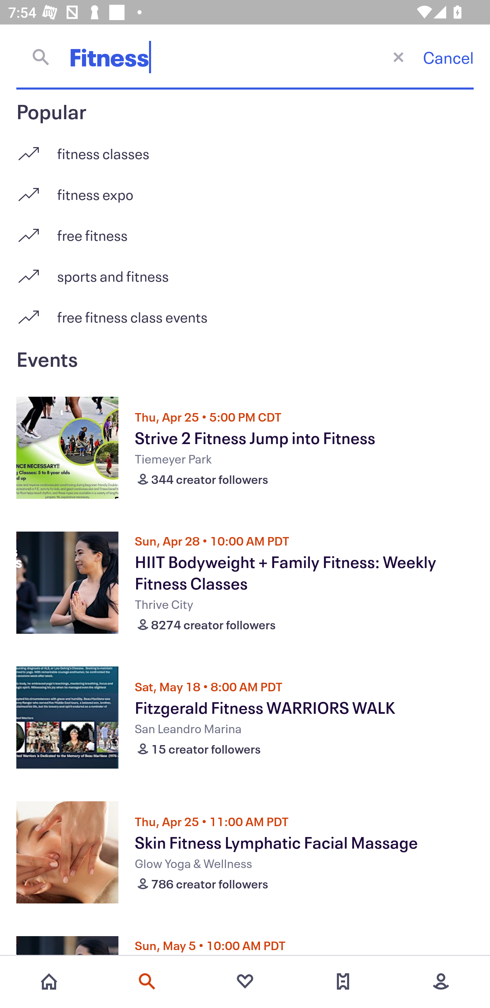 Image resolution: width=490 pixels, height=1008 pixels. I want to click on More, so click(441, 981).